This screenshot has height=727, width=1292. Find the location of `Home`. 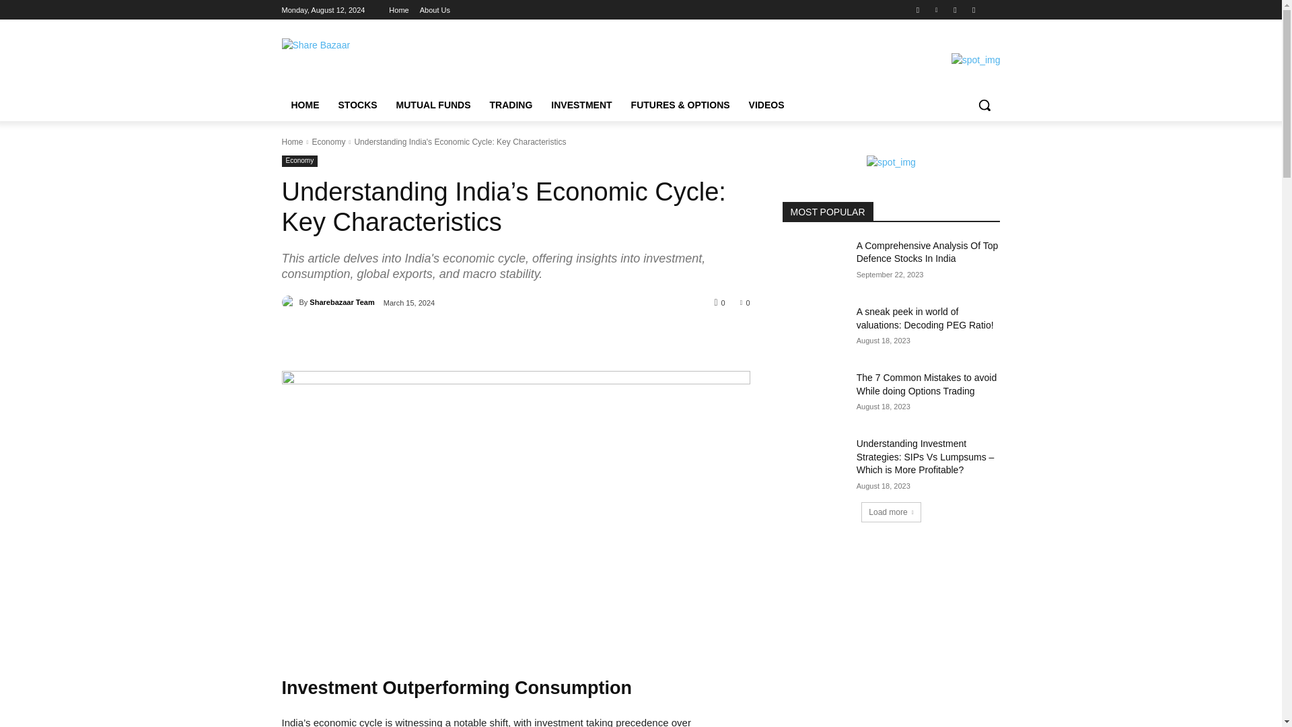

Home is located at coordinates (292, 142).